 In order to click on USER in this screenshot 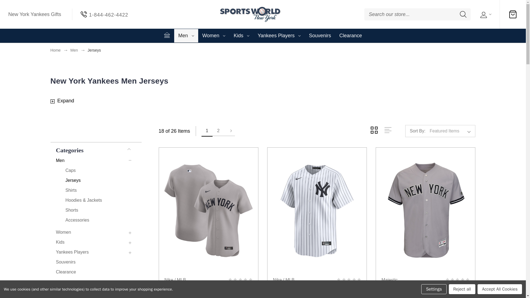, I will do `click(485, 14)`.